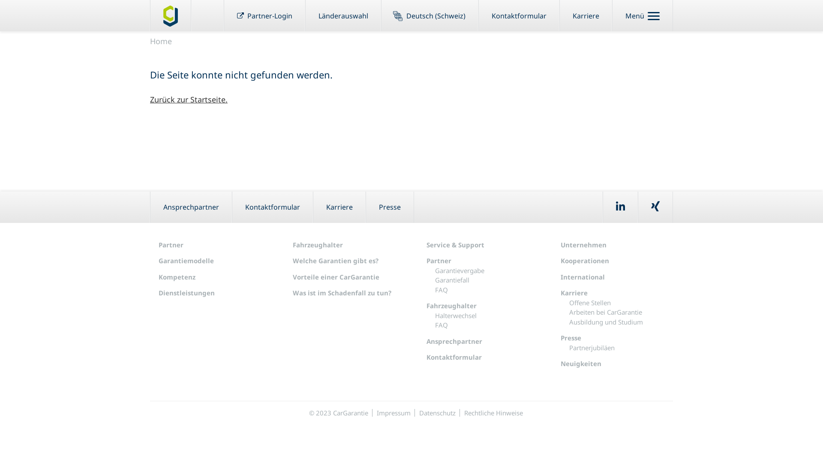  I want to click on Garantiemodelle, so click(186, 261).